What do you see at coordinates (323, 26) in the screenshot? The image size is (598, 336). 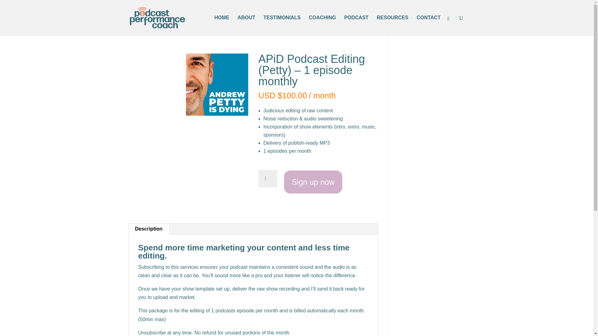 I see `COACHING` at bounding box center [323, 26].